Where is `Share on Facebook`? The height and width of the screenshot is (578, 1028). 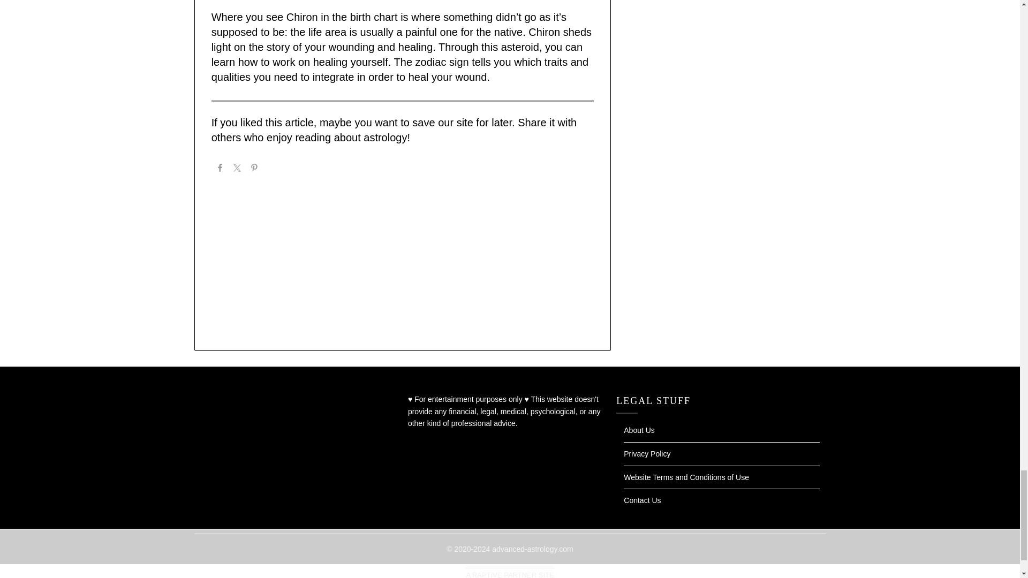 Share on Facebook is located at coordinates (220, 169).